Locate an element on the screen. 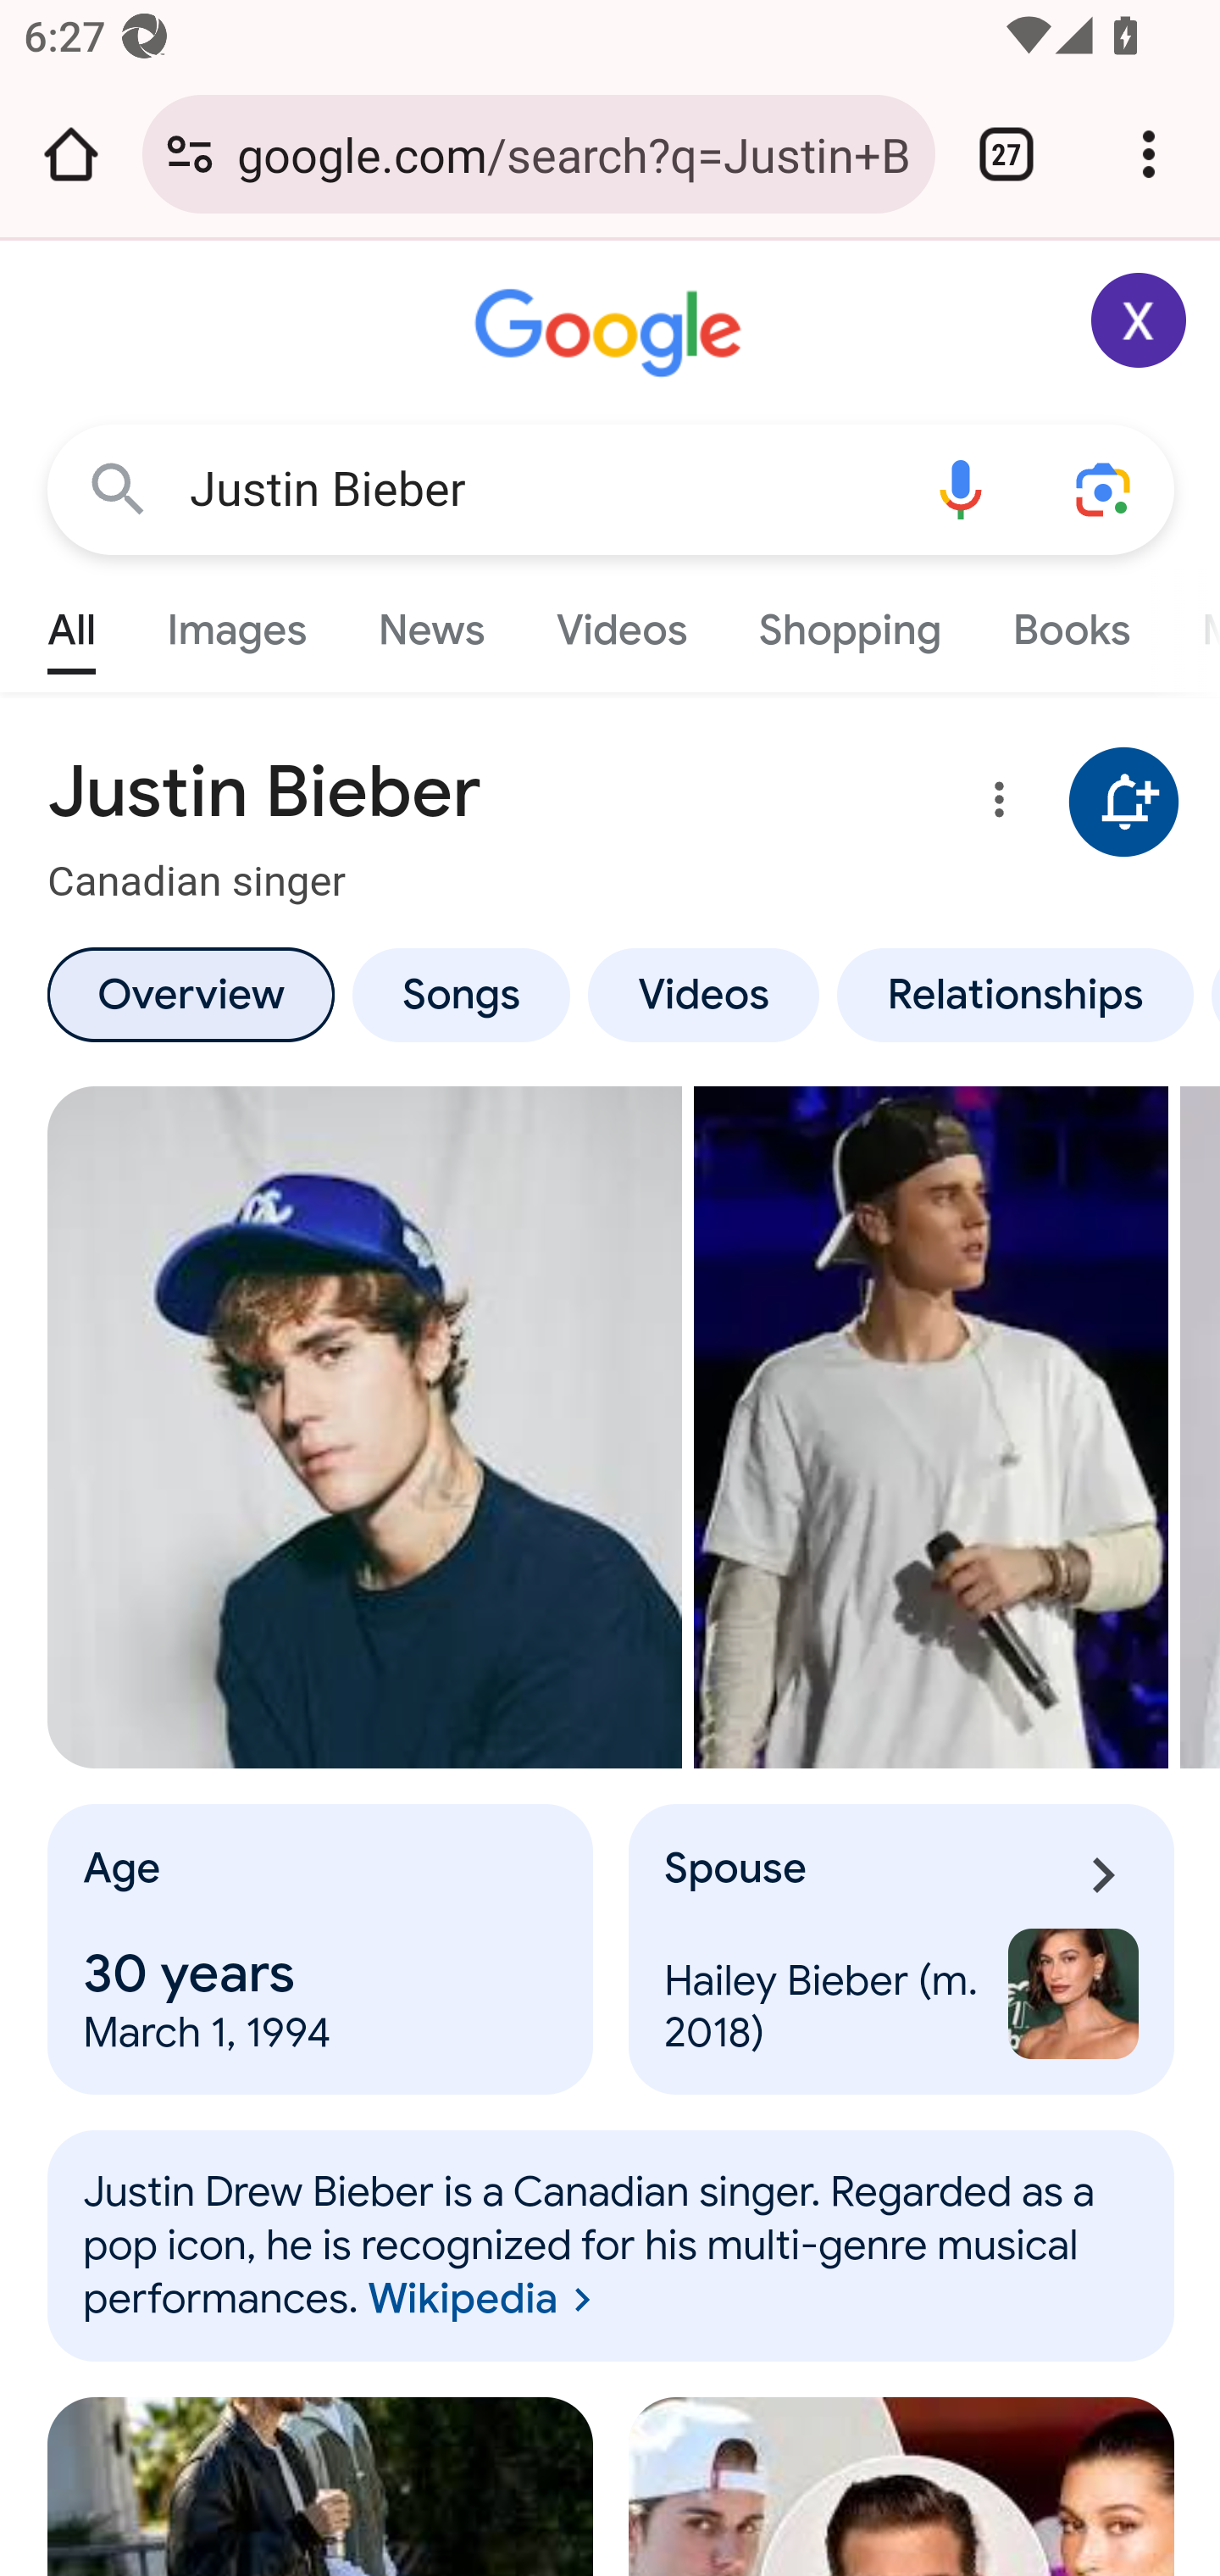  Shopping is located at coordinates (849, 622).